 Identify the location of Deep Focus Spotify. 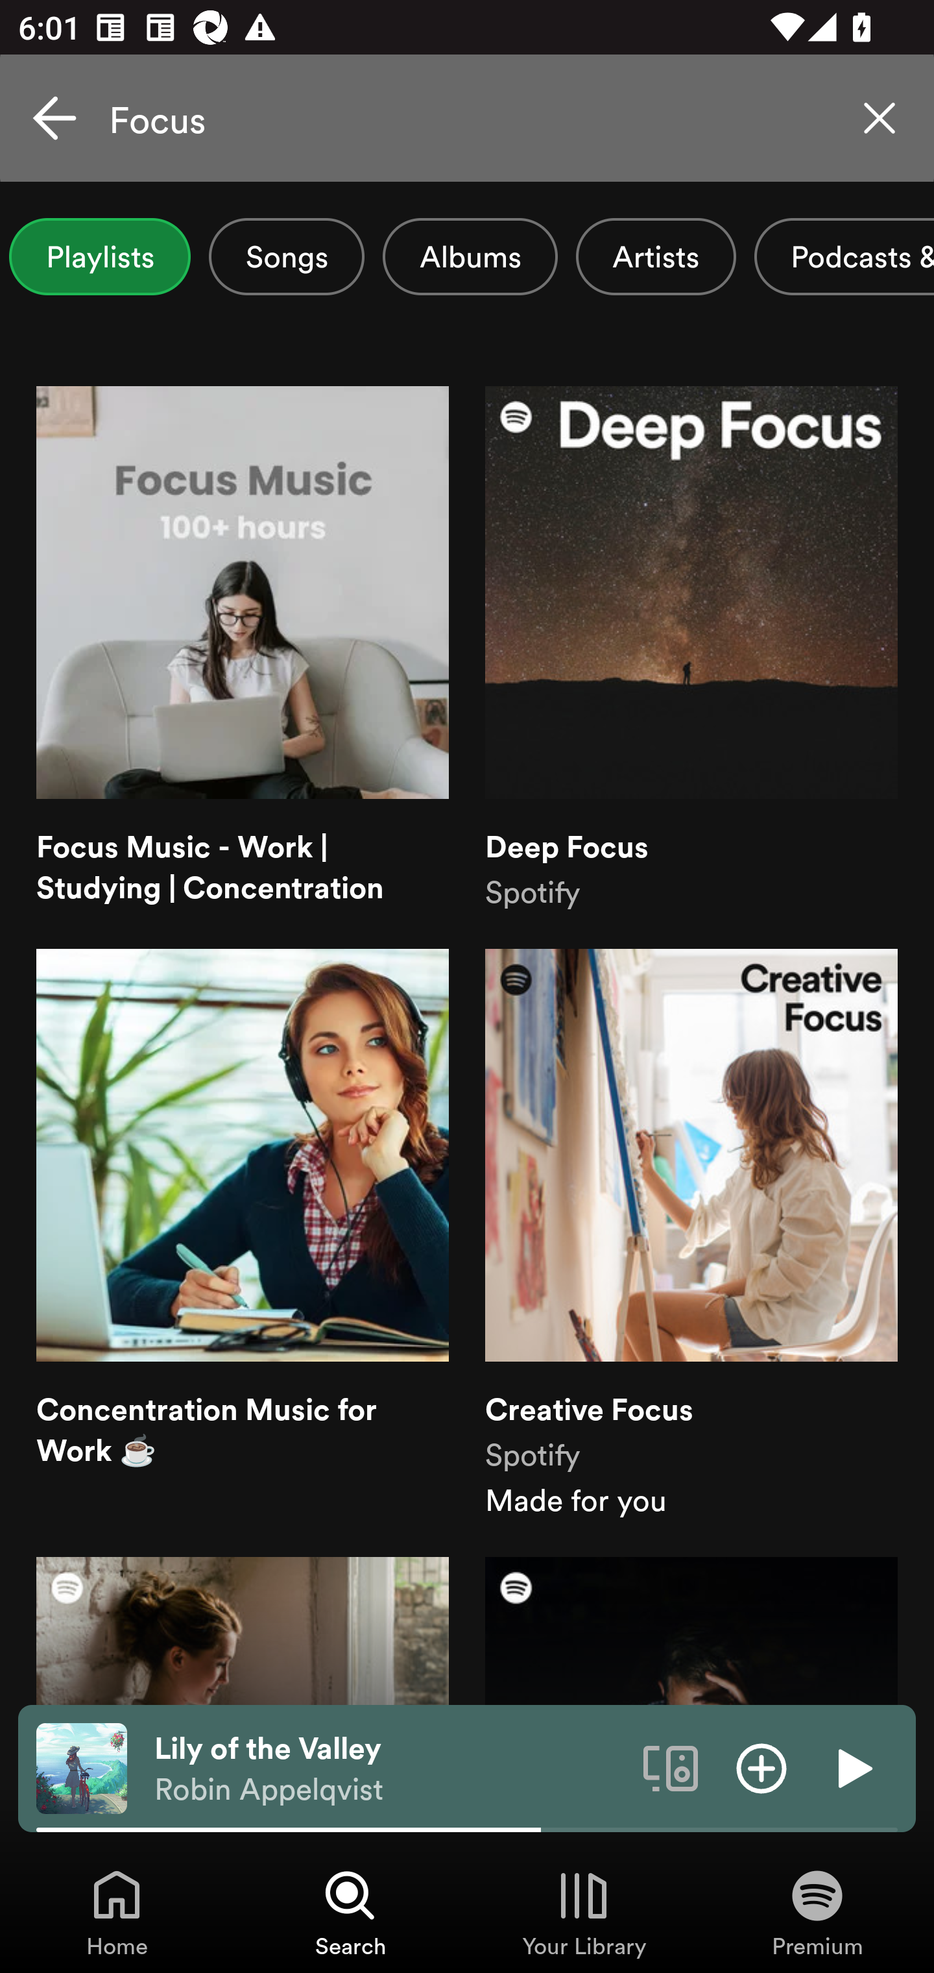
(691, 649).